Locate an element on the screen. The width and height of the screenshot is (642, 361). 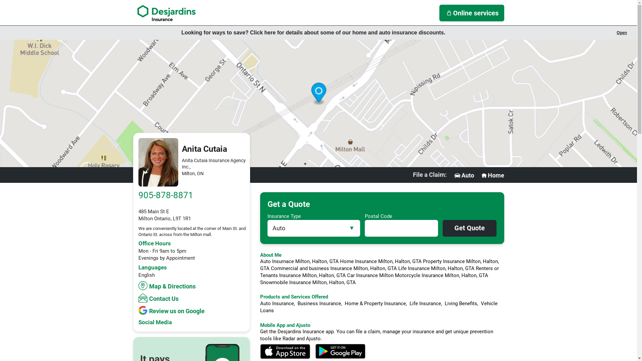
Home is located at coordinates (492, 175).